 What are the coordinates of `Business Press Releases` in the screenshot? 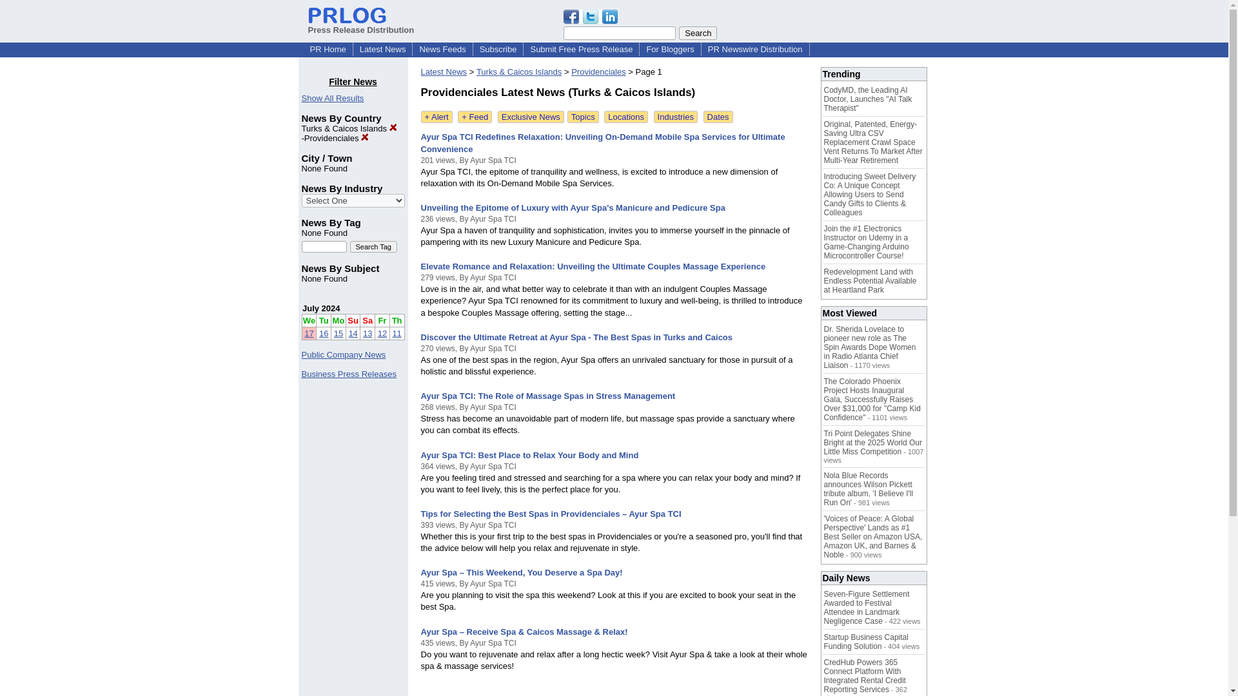 It's located at (349, 374).